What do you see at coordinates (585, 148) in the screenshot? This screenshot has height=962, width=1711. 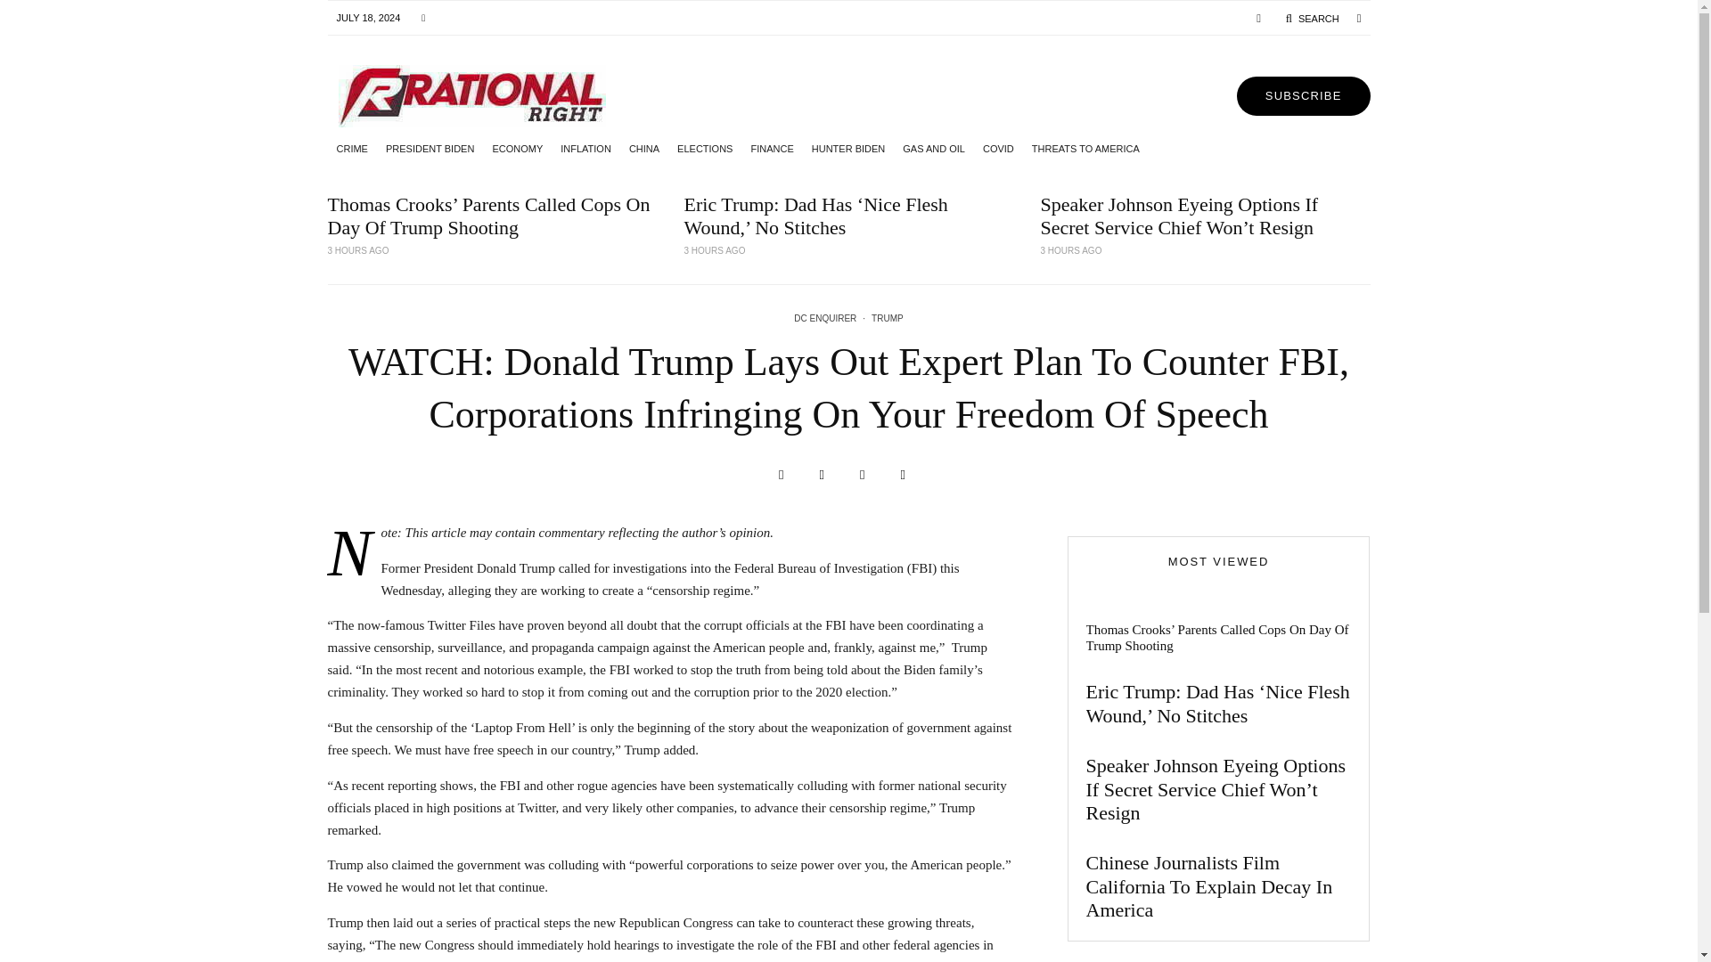 I see `INFLATION` at bounding box center [585, 148].